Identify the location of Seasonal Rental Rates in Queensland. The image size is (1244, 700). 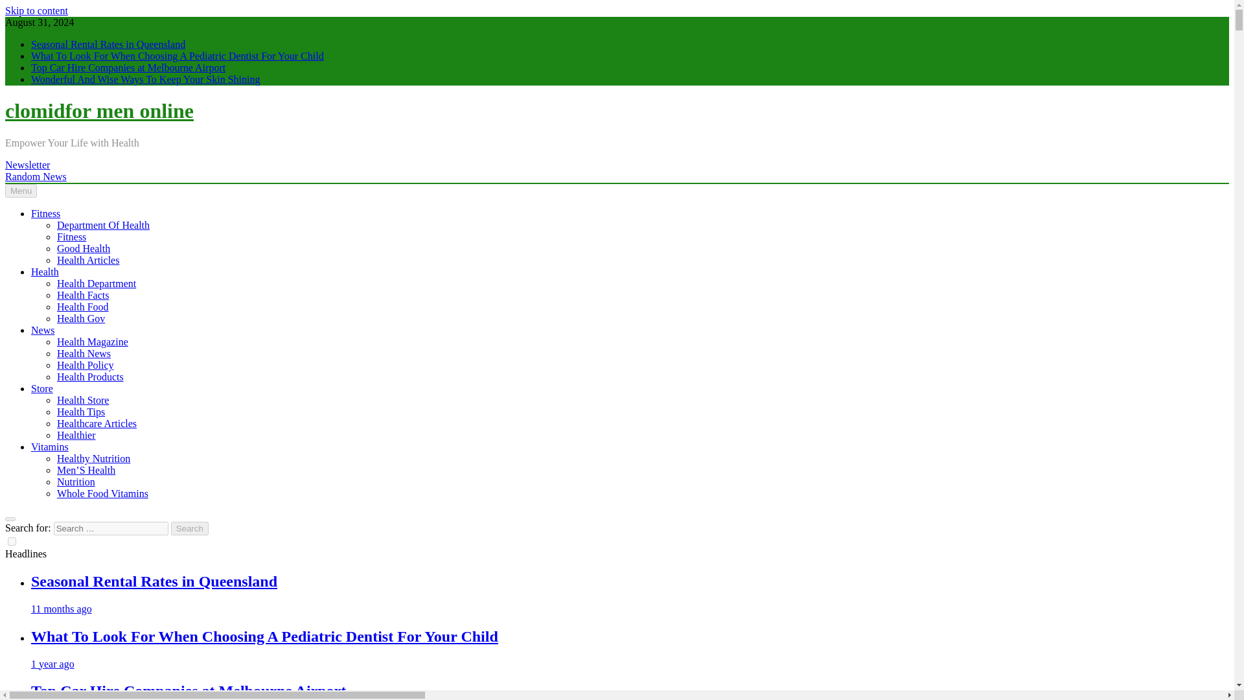
(108, 44).